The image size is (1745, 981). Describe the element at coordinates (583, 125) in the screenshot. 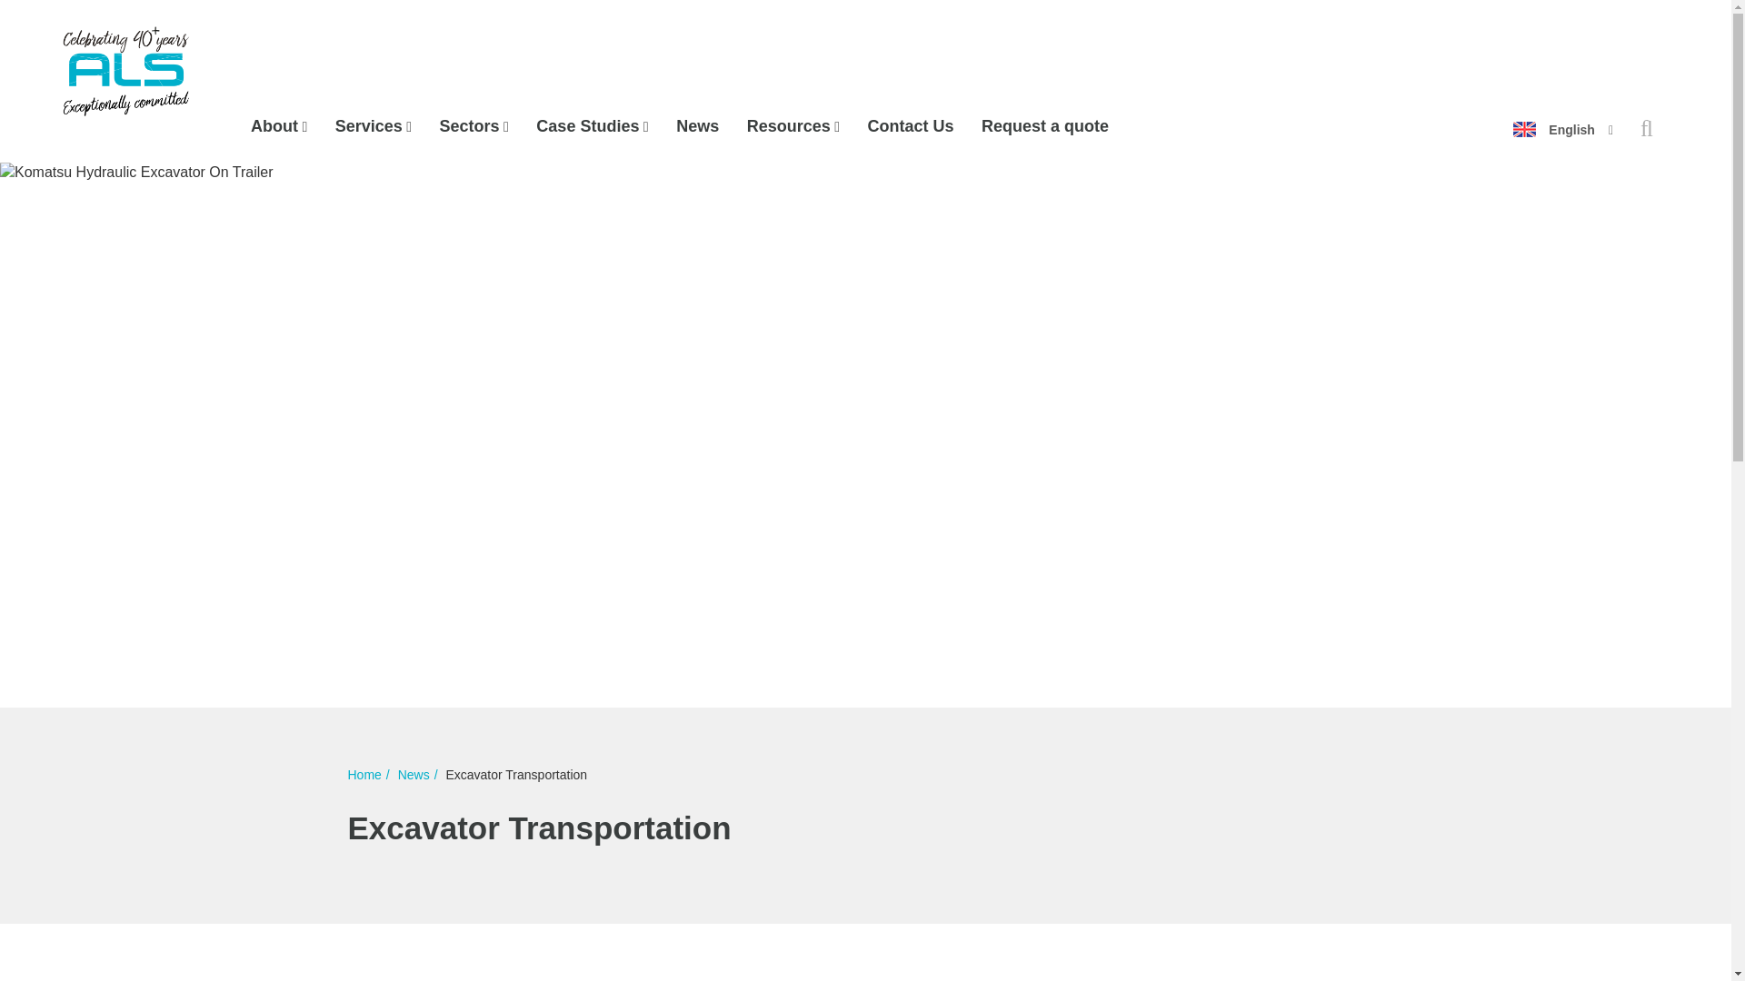

I see `Case Studies` at that location.